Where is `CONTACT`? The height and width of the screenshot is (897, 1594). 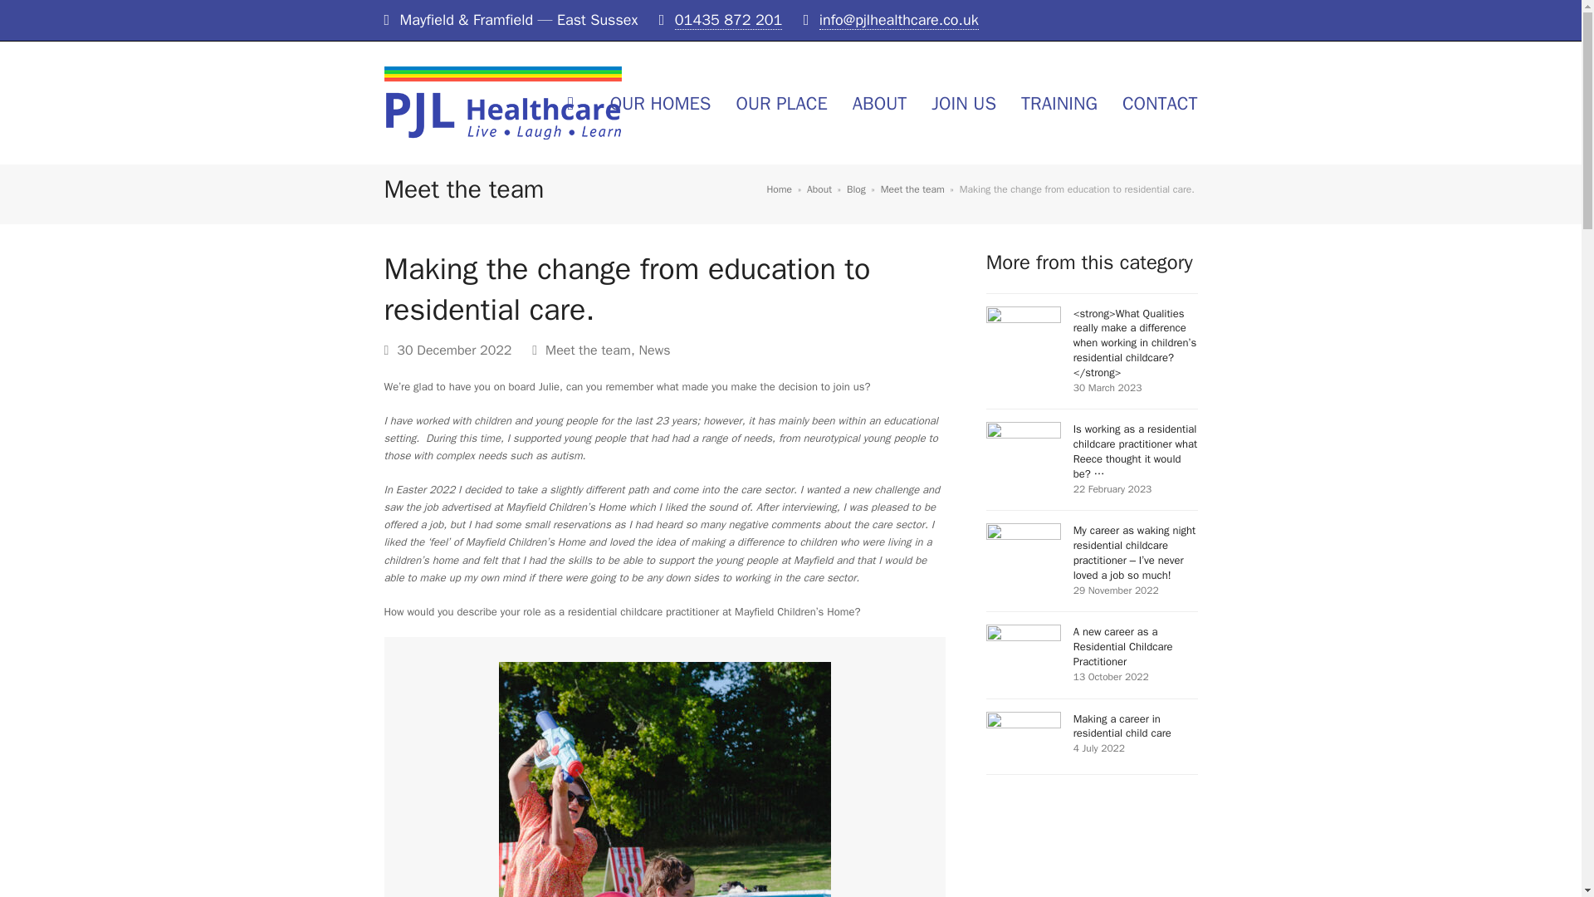
CONTACT is located at coordinates (1159, 103).